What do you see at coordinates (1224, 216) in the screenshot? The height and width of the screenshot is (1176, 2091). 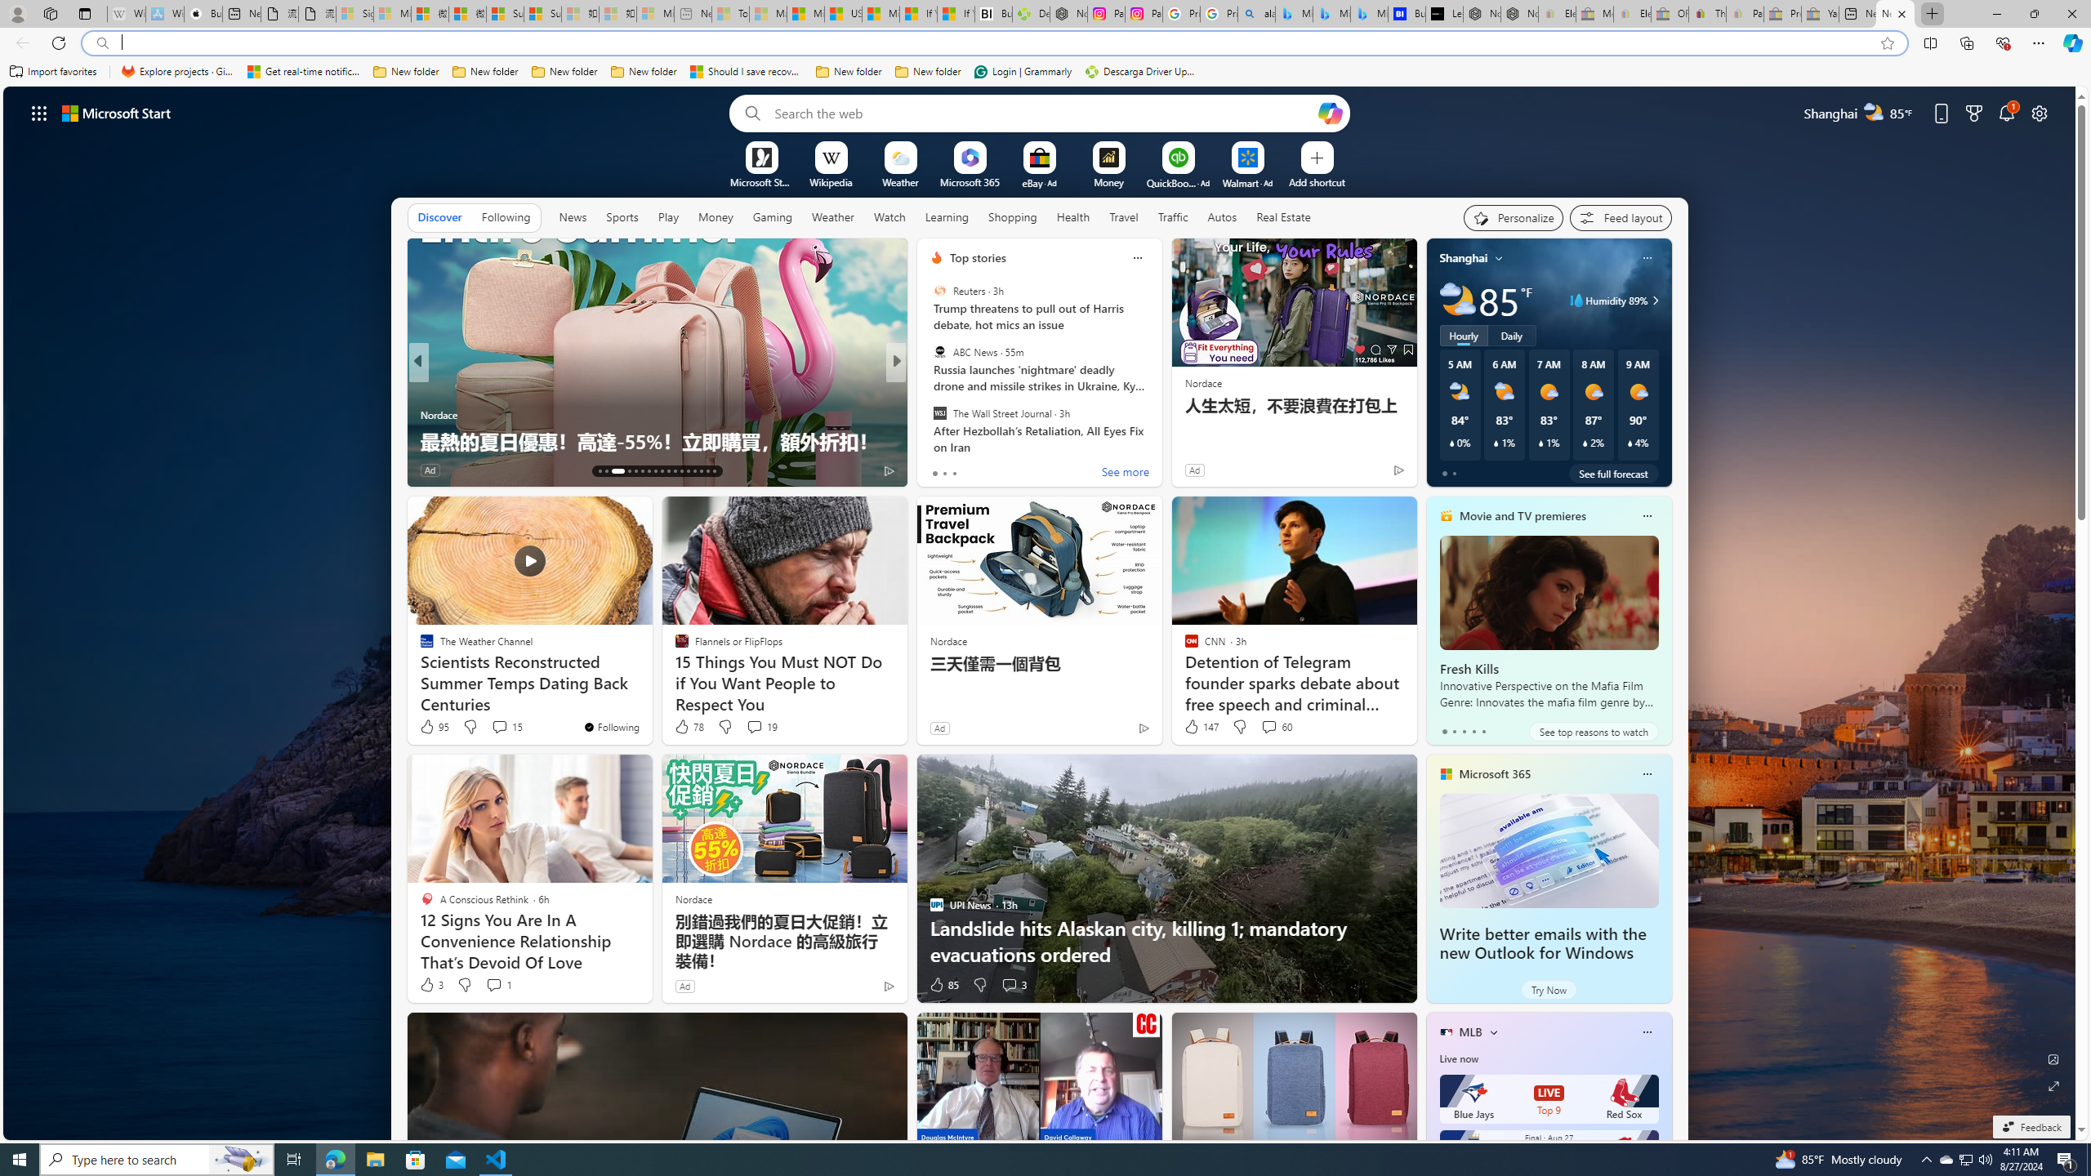 I see `Autos` at bounding box center [1224, 216].